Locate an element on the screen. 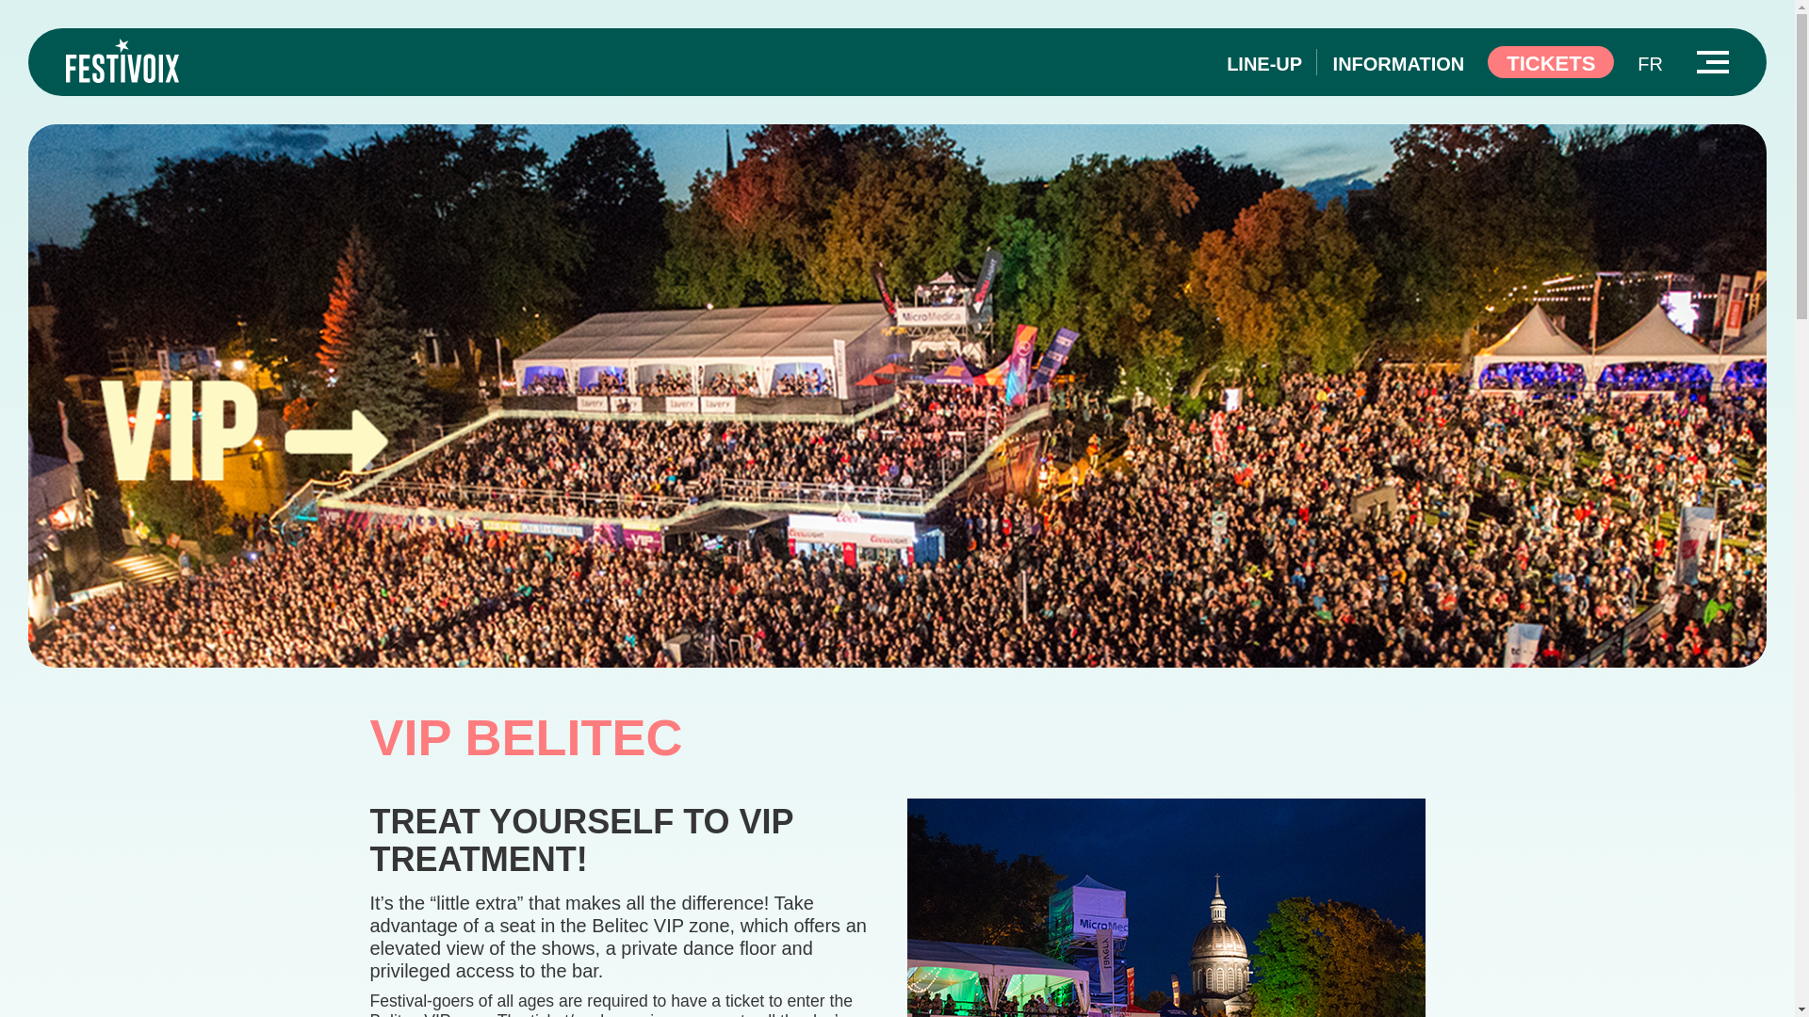 The height and width of the screenshot is (1017, 1809). LINE-UP is located at coordinates (1264, 64).